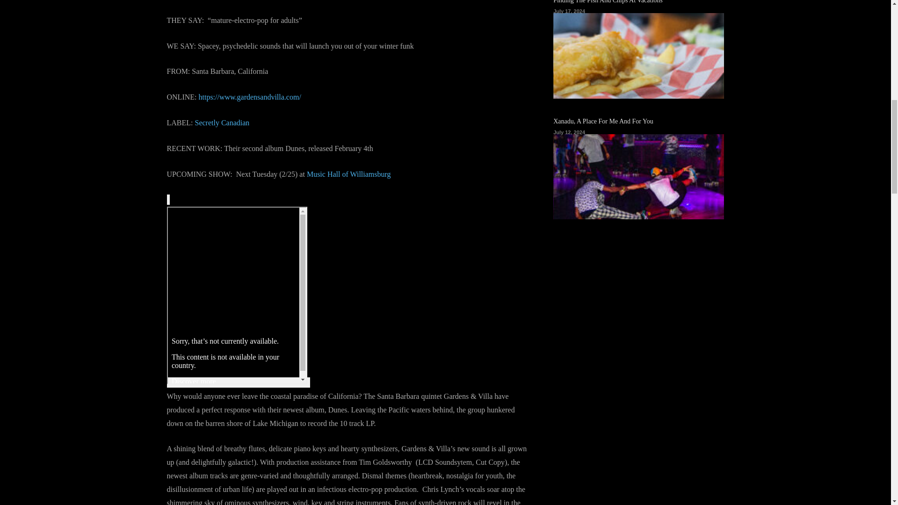  Describe the element at coordinates (222, 123) in the screenshot. I see `Secretly Canadian` at that location.